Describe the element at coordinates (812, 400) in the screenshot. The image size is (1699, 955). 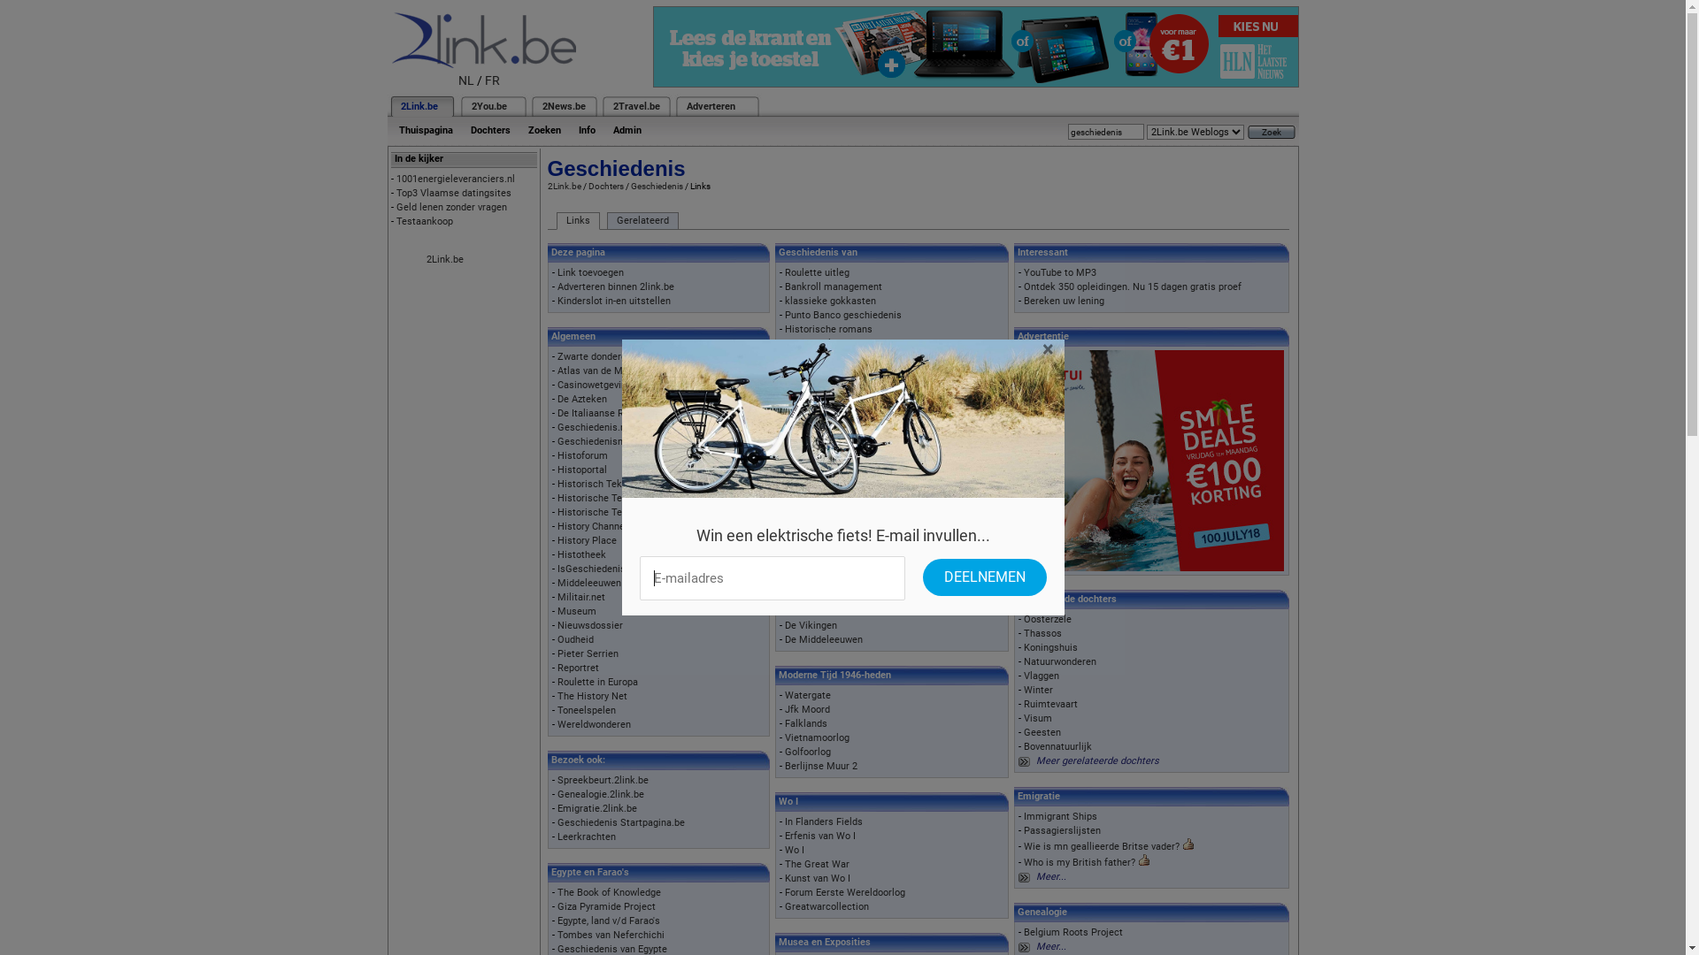
I see `Wetenschap` at that location.